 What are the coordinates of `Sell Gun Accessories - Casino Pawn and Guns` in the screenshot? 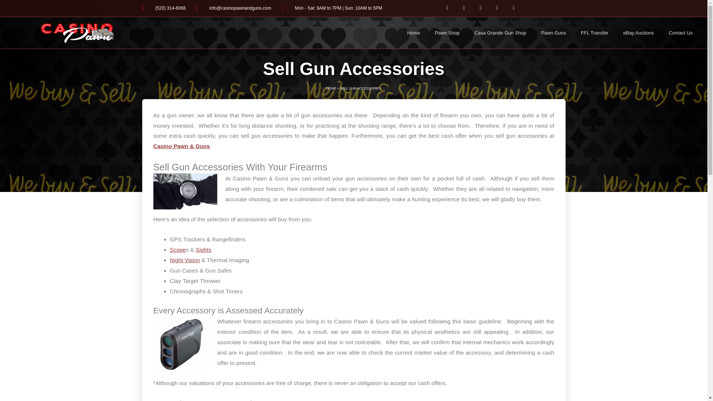 It's located at (181, 344).